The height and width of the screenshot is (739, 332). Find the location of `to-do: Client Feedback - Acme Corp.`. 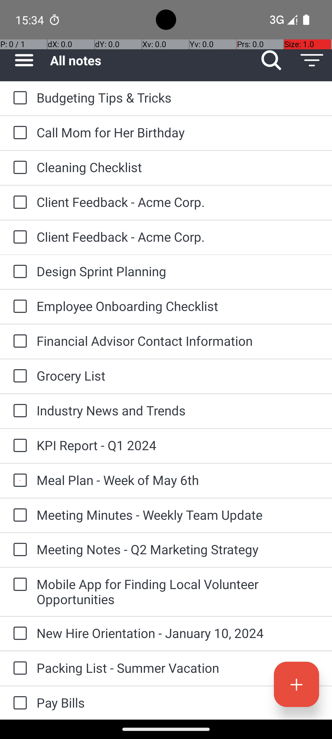

to-do: Client Feedback - Acme Corp. is located at coordinates (18, 203).